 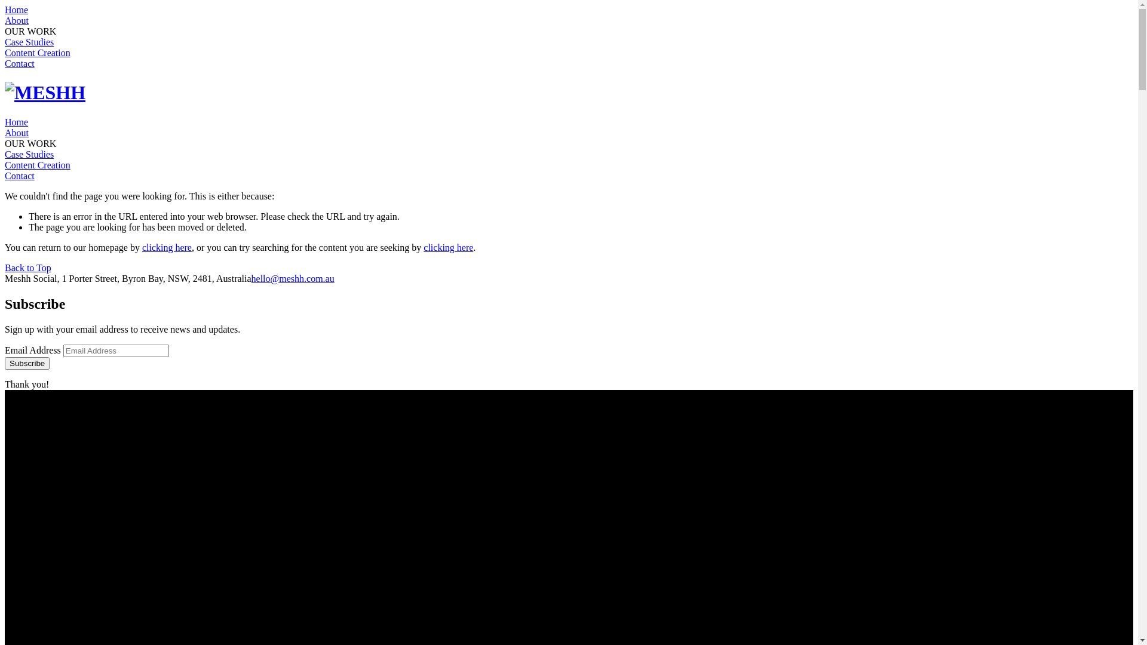 What do you see at coordinates (293, 278) in the screenshot?
I see `hello@meshh.com.au` at bounding box center [293, 278].